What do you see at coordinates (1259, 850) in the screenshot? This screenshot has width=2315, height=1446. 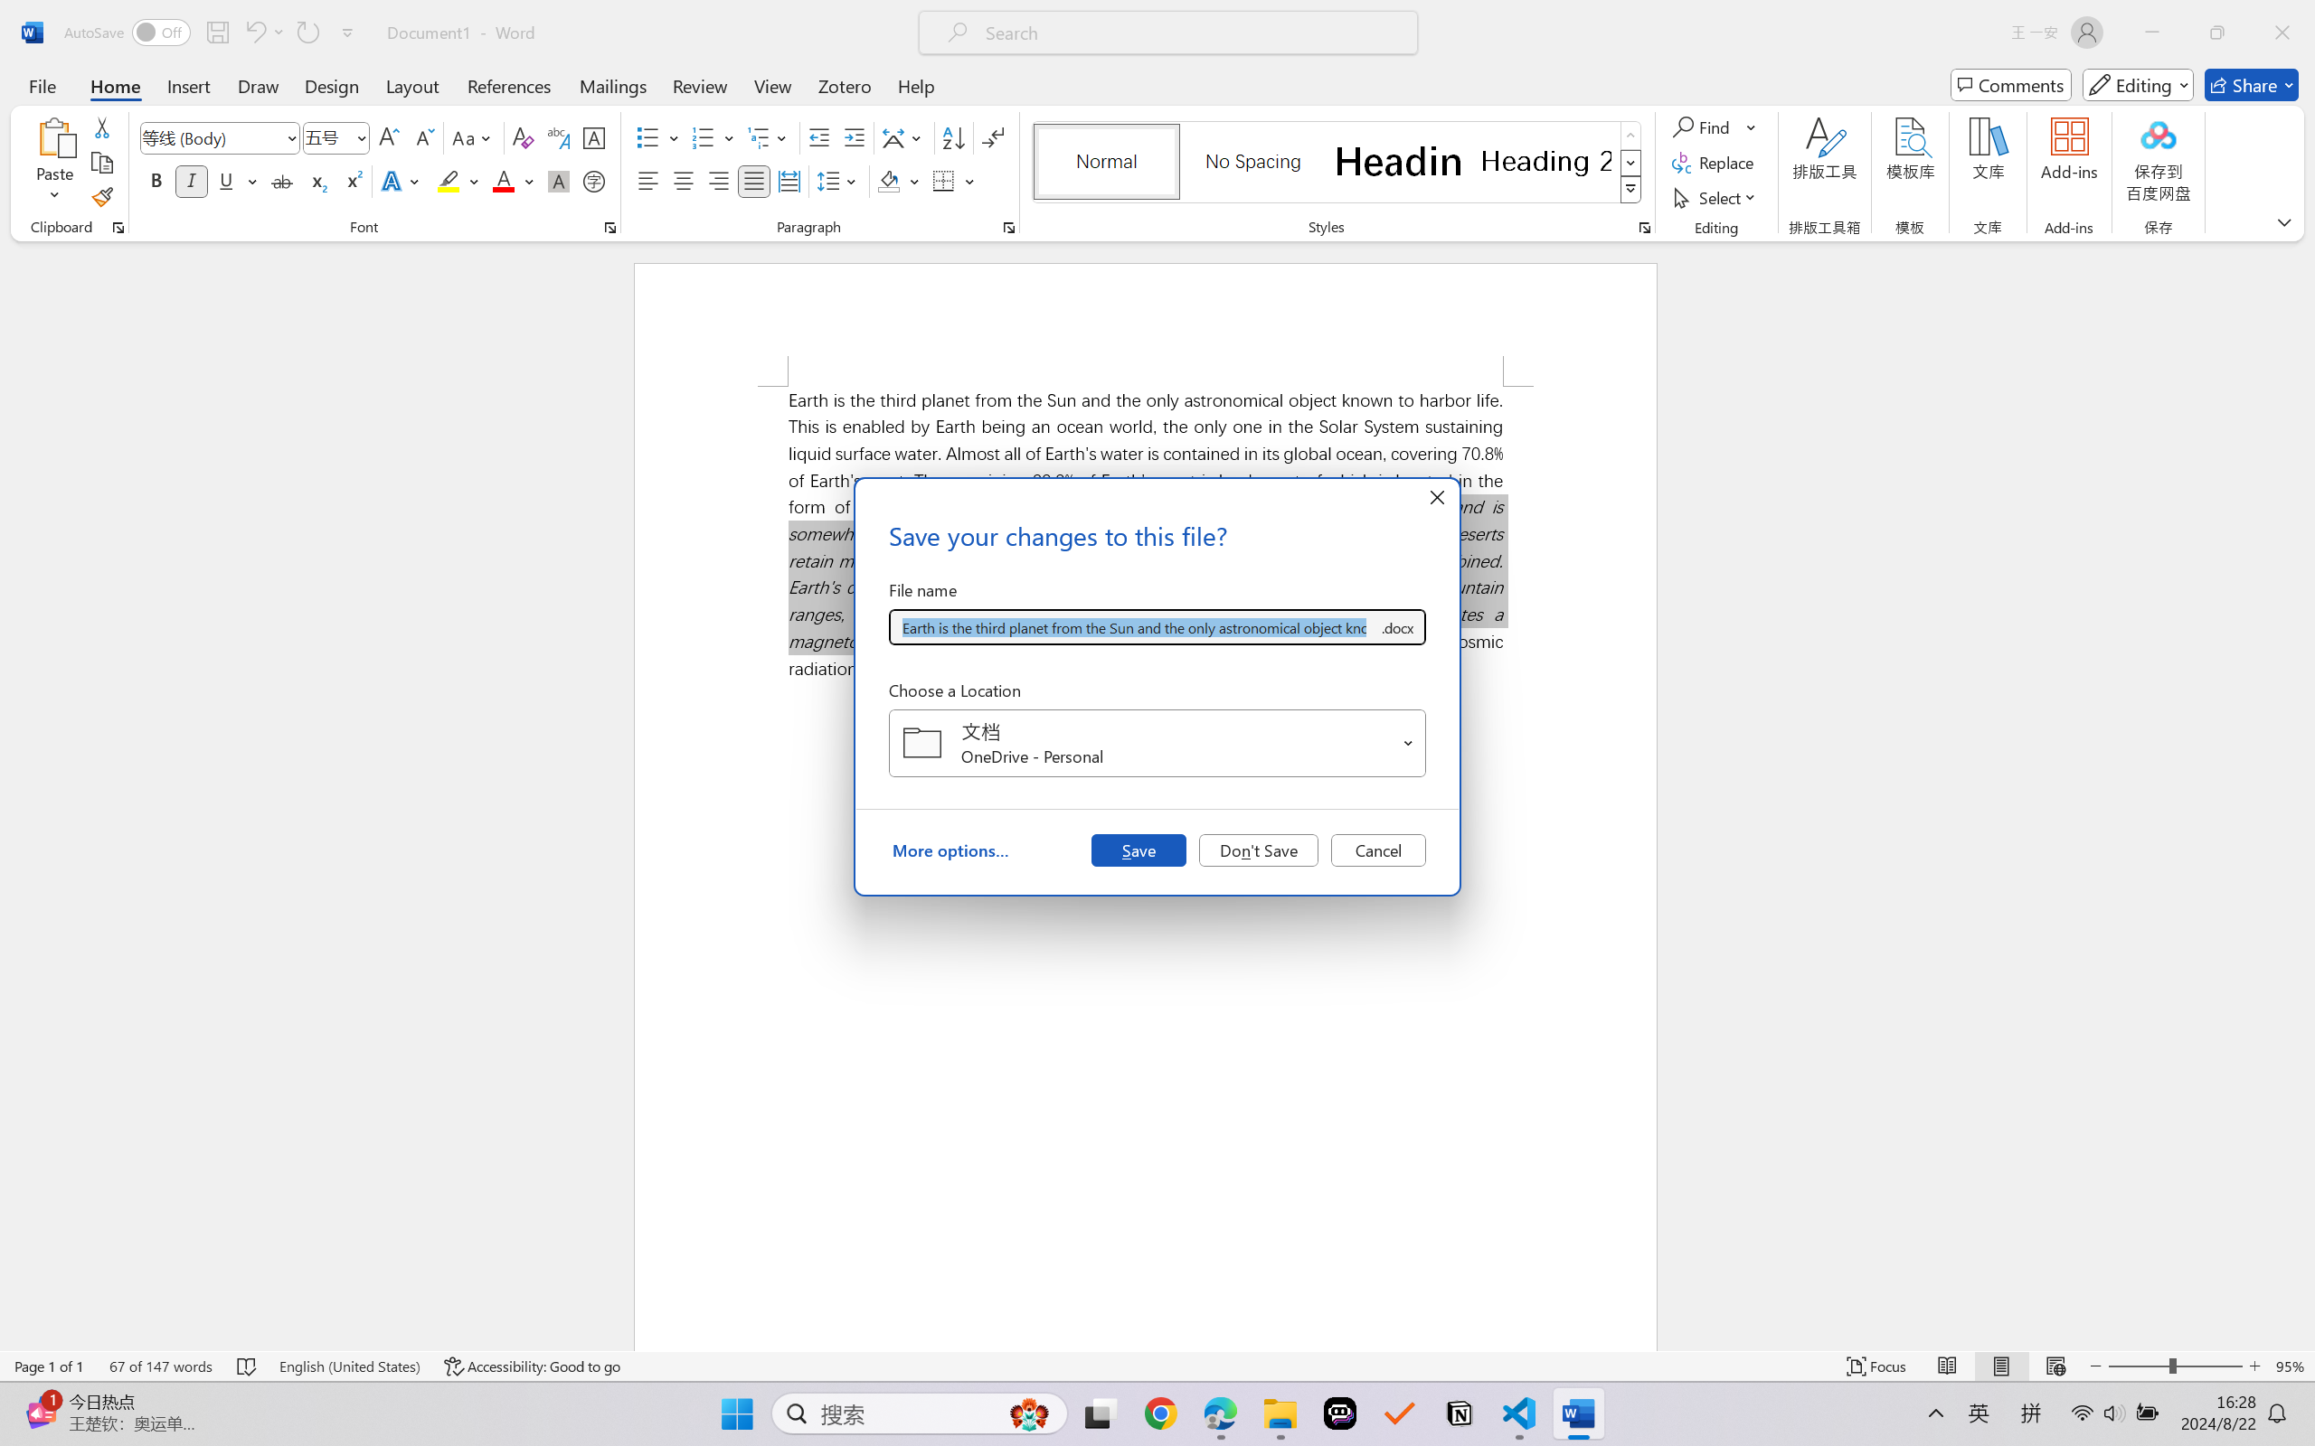 I see `Don't Save` at bounding box center [1259, 850].